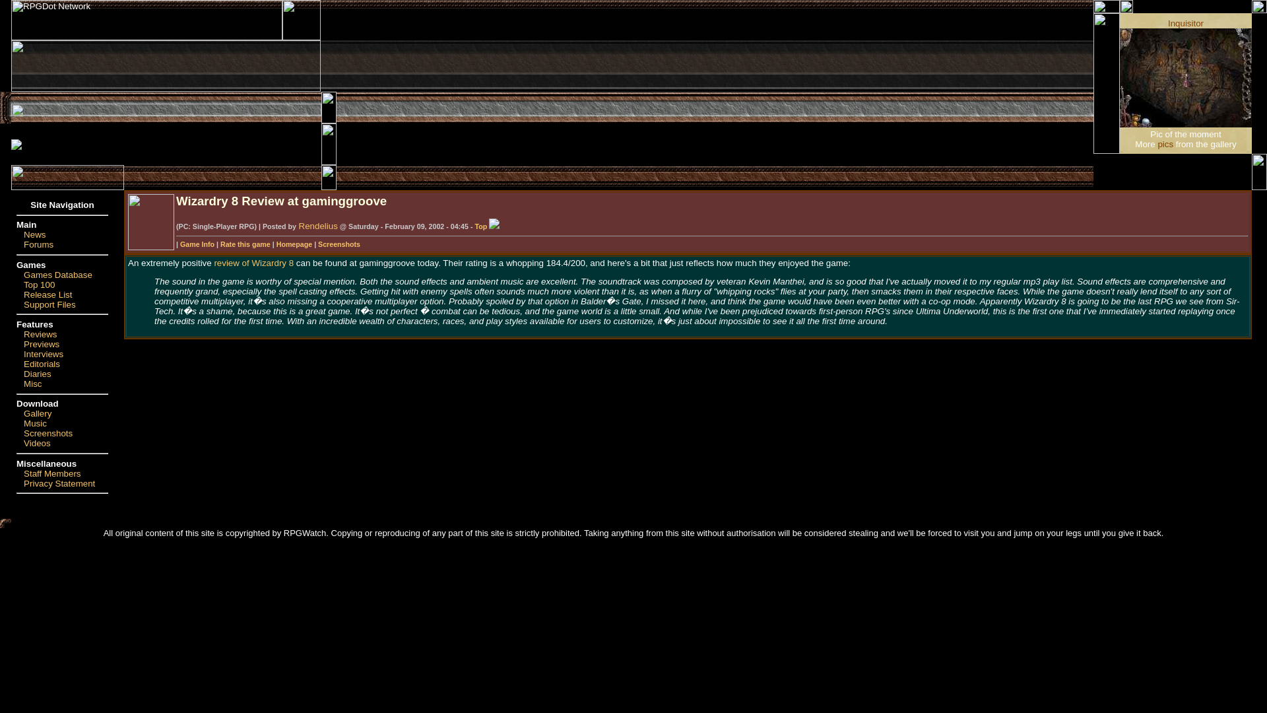 The image size is (1267, 713). Describe the element at coordinates (34, 234) in the screenshot. I see `News` at that location.